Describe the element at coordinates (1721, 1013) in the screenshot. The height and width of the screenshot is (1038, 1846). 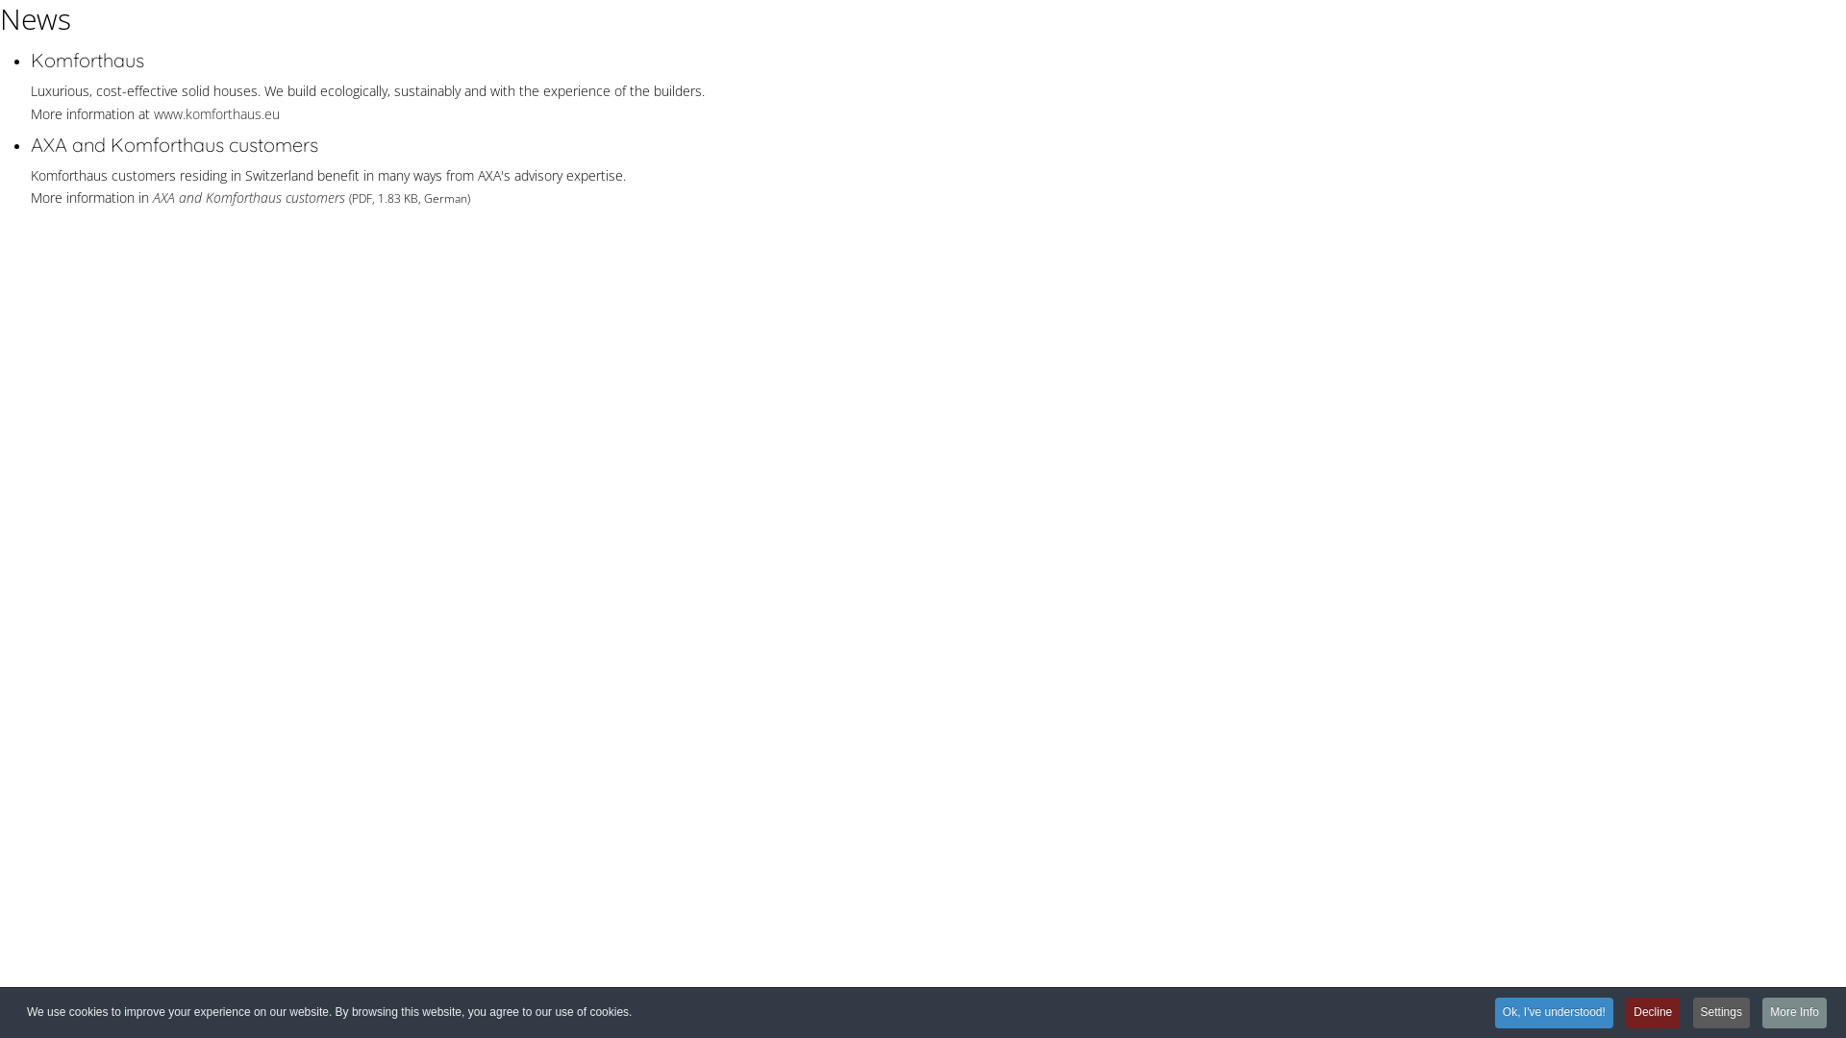
I see `Settings` at that location.